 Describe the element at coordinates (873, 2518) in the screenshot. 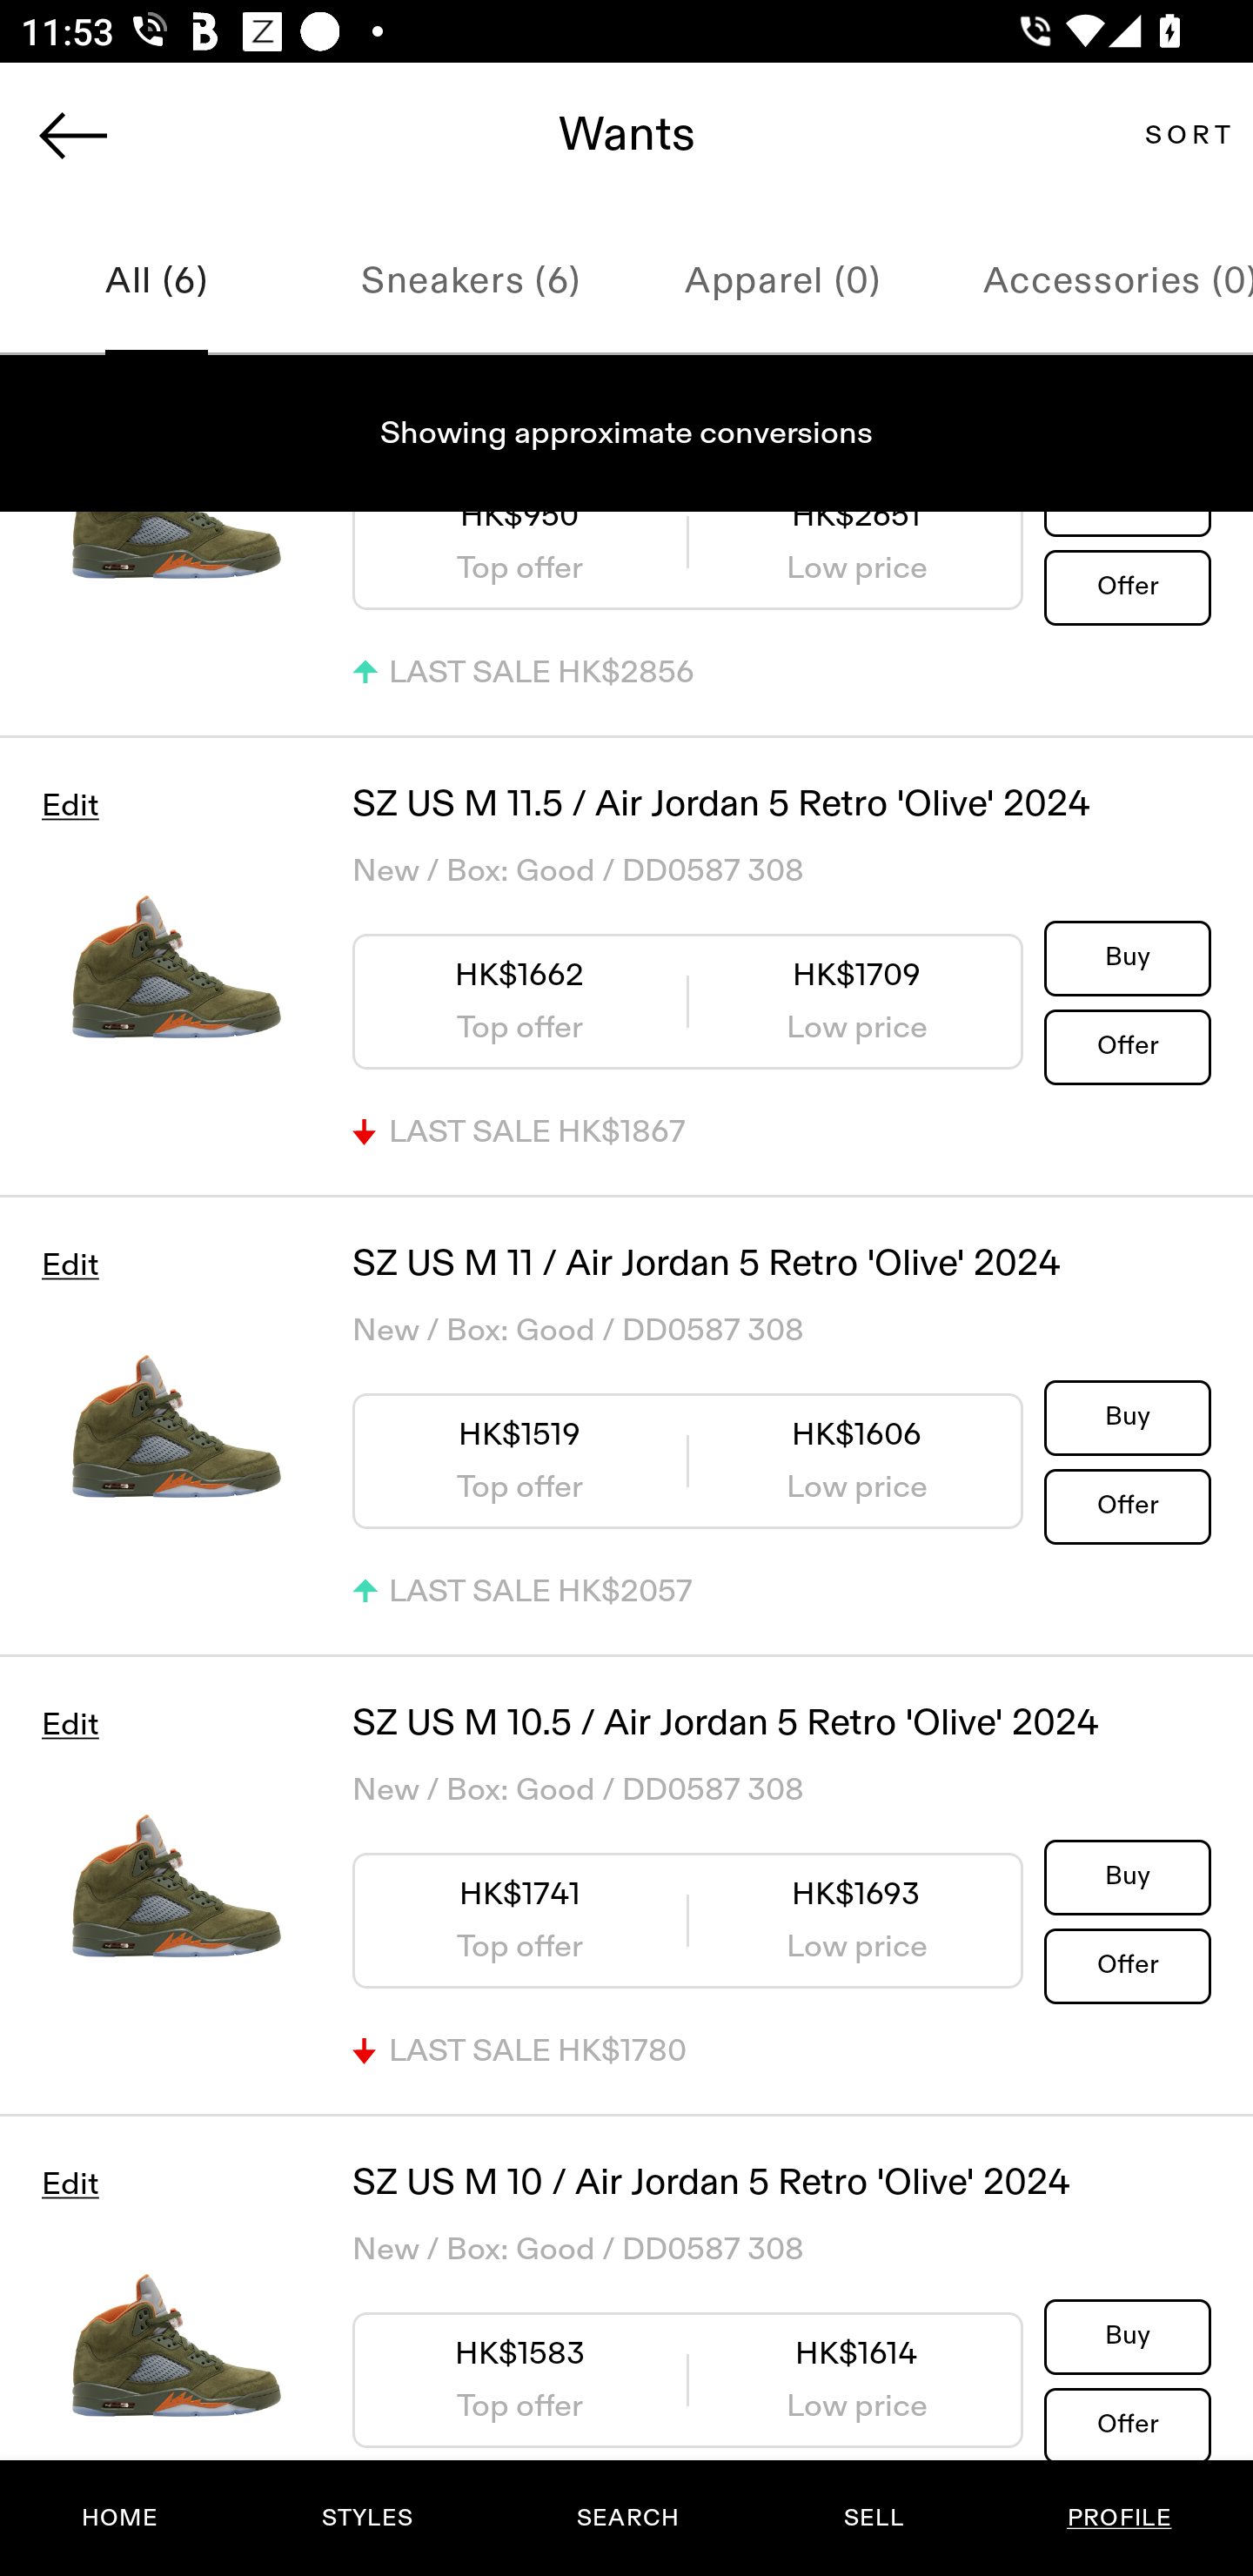

I see `SELL` at that location.